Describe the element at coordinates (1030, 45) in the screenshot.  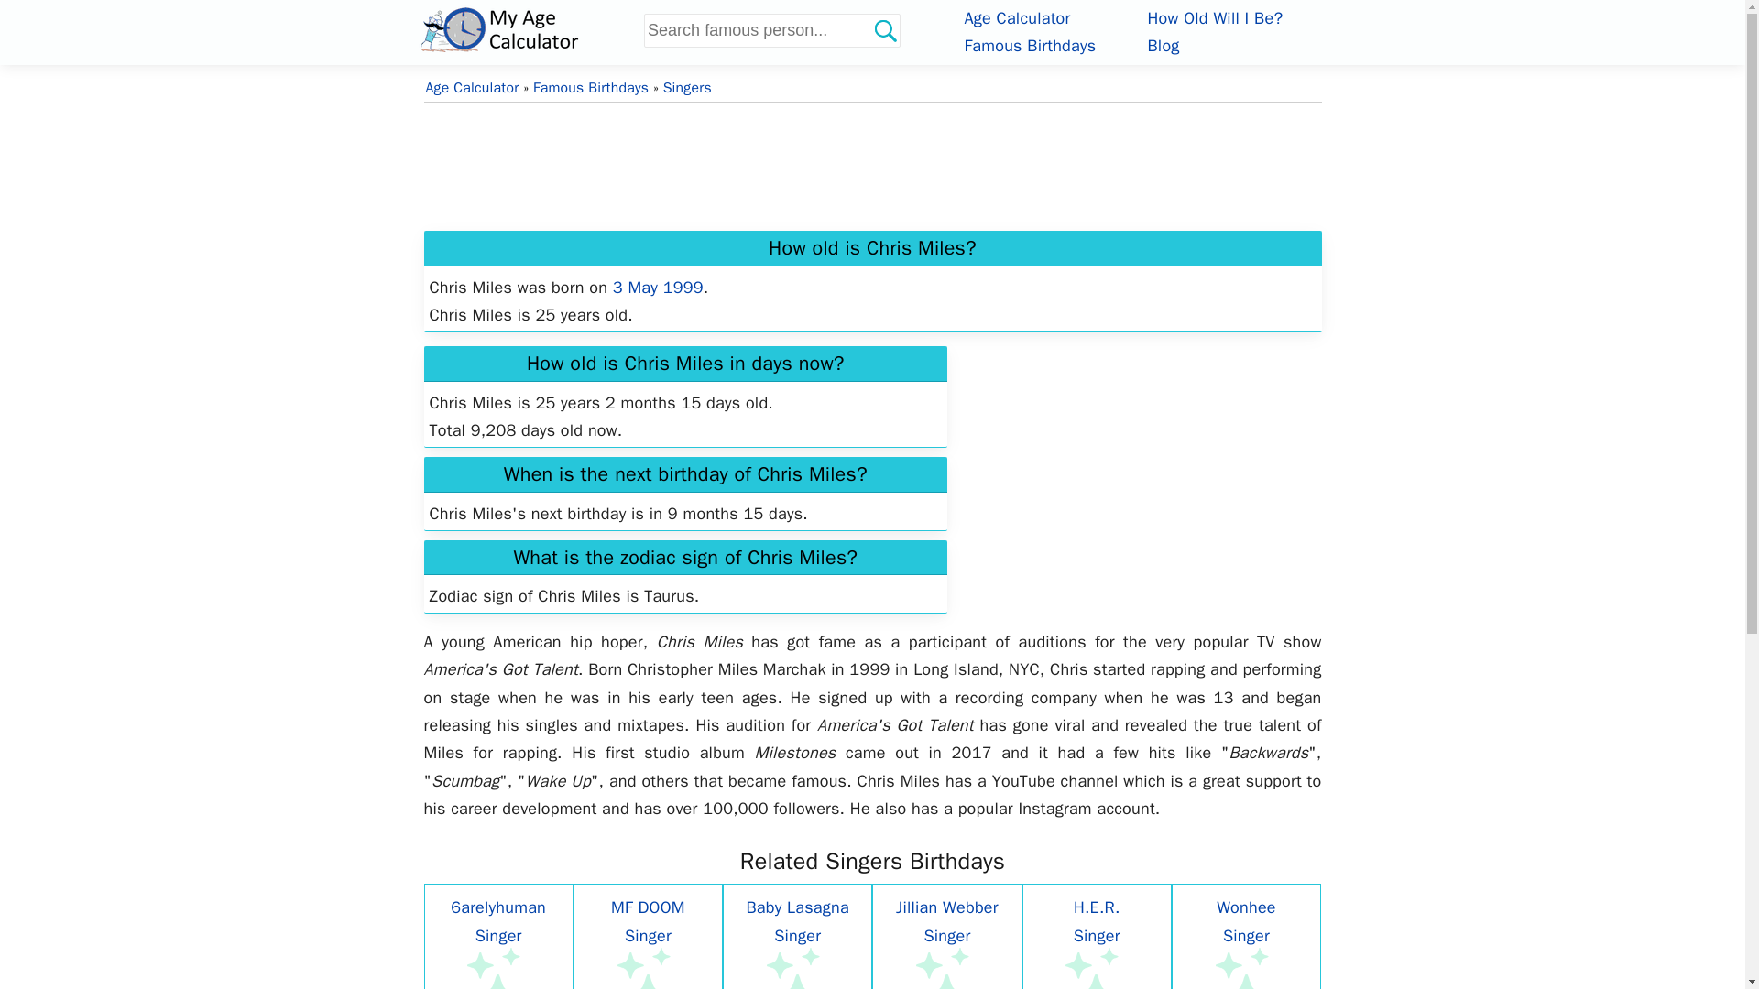
I see `Famous Birthdays` at that location.